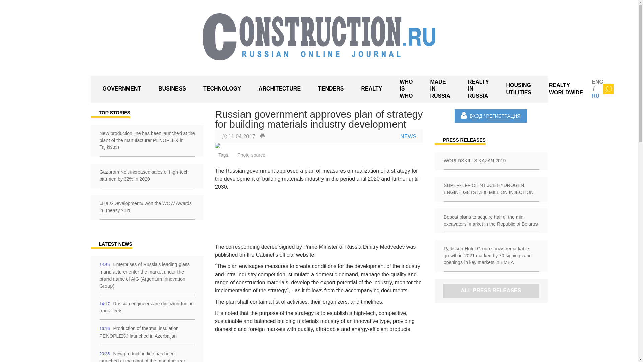  Describe the element at coordinates (478, 89) in the screenshot. I see `REALTY IN RUSSIA` at that location.